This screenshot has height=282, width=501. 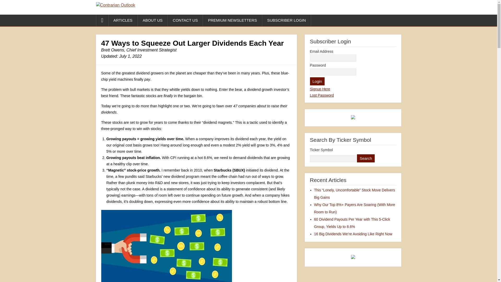 I want to click on Login, so click(x=317, y=81).